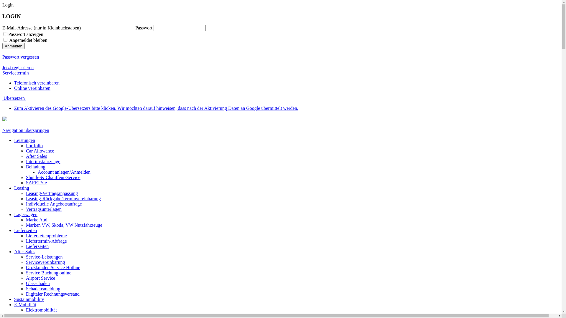  I want to click on Service Buchung online, so click(49, 273).